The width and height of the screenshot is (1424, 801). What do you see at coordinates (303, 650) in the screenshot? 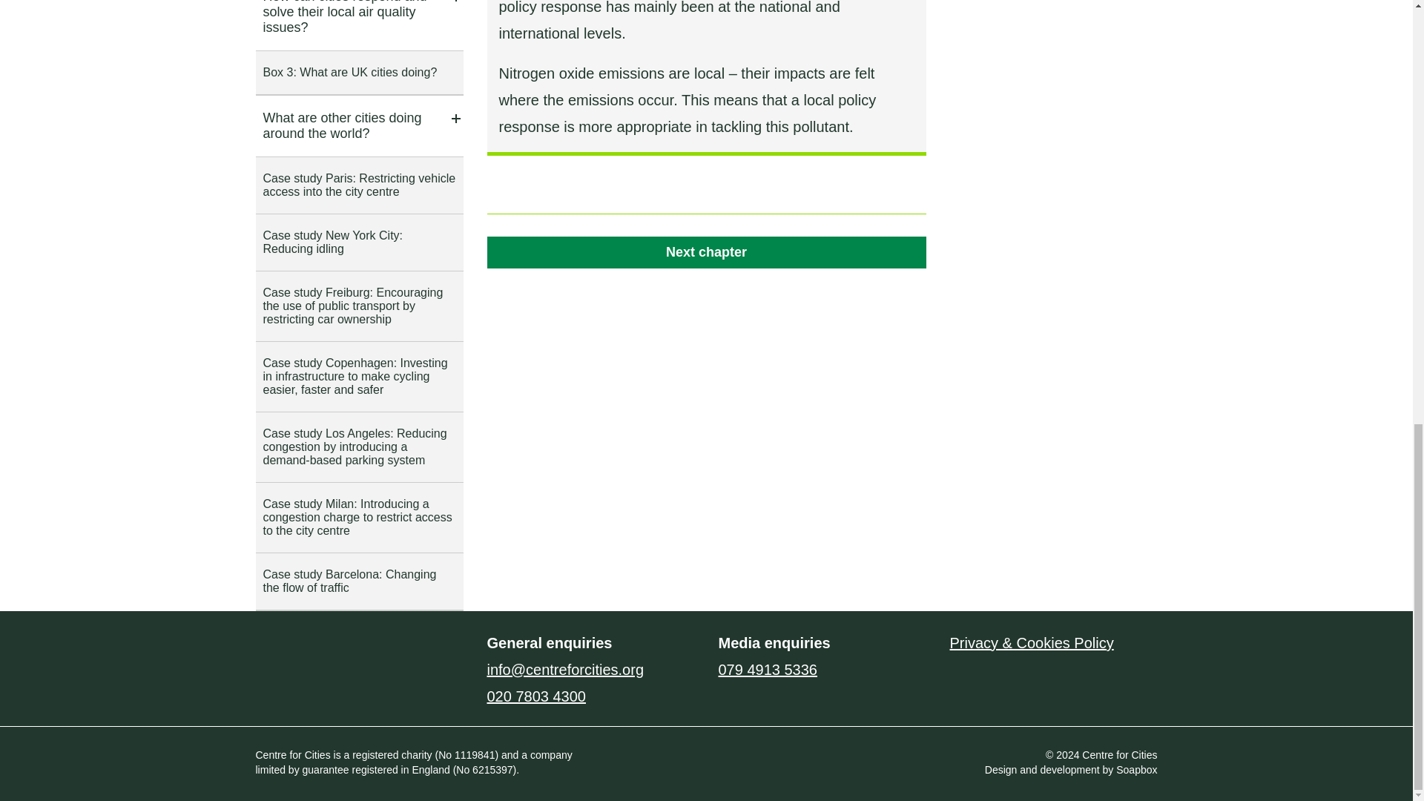
I see `Go to our LinkedIn profile` at bounding box center [303, 650].